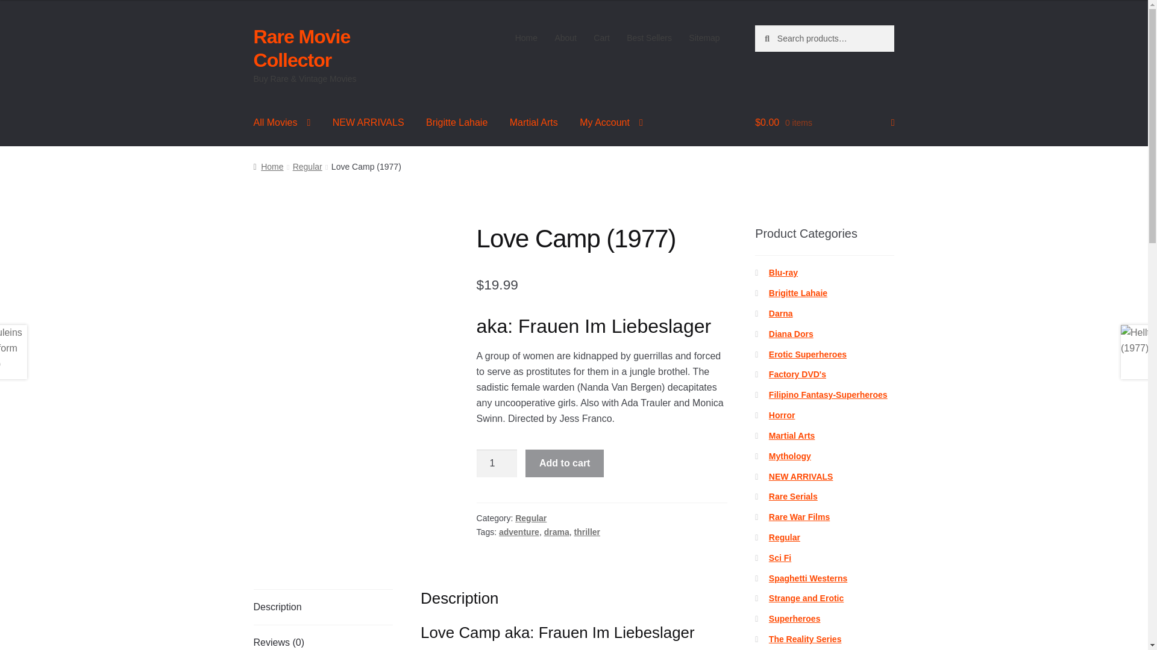 Image resolution: width=1157 pixels, height=650 pixels. What do you see at coordinates (526, 38) in the screenshot?
I see `Home` at bounding box center [526, 38].